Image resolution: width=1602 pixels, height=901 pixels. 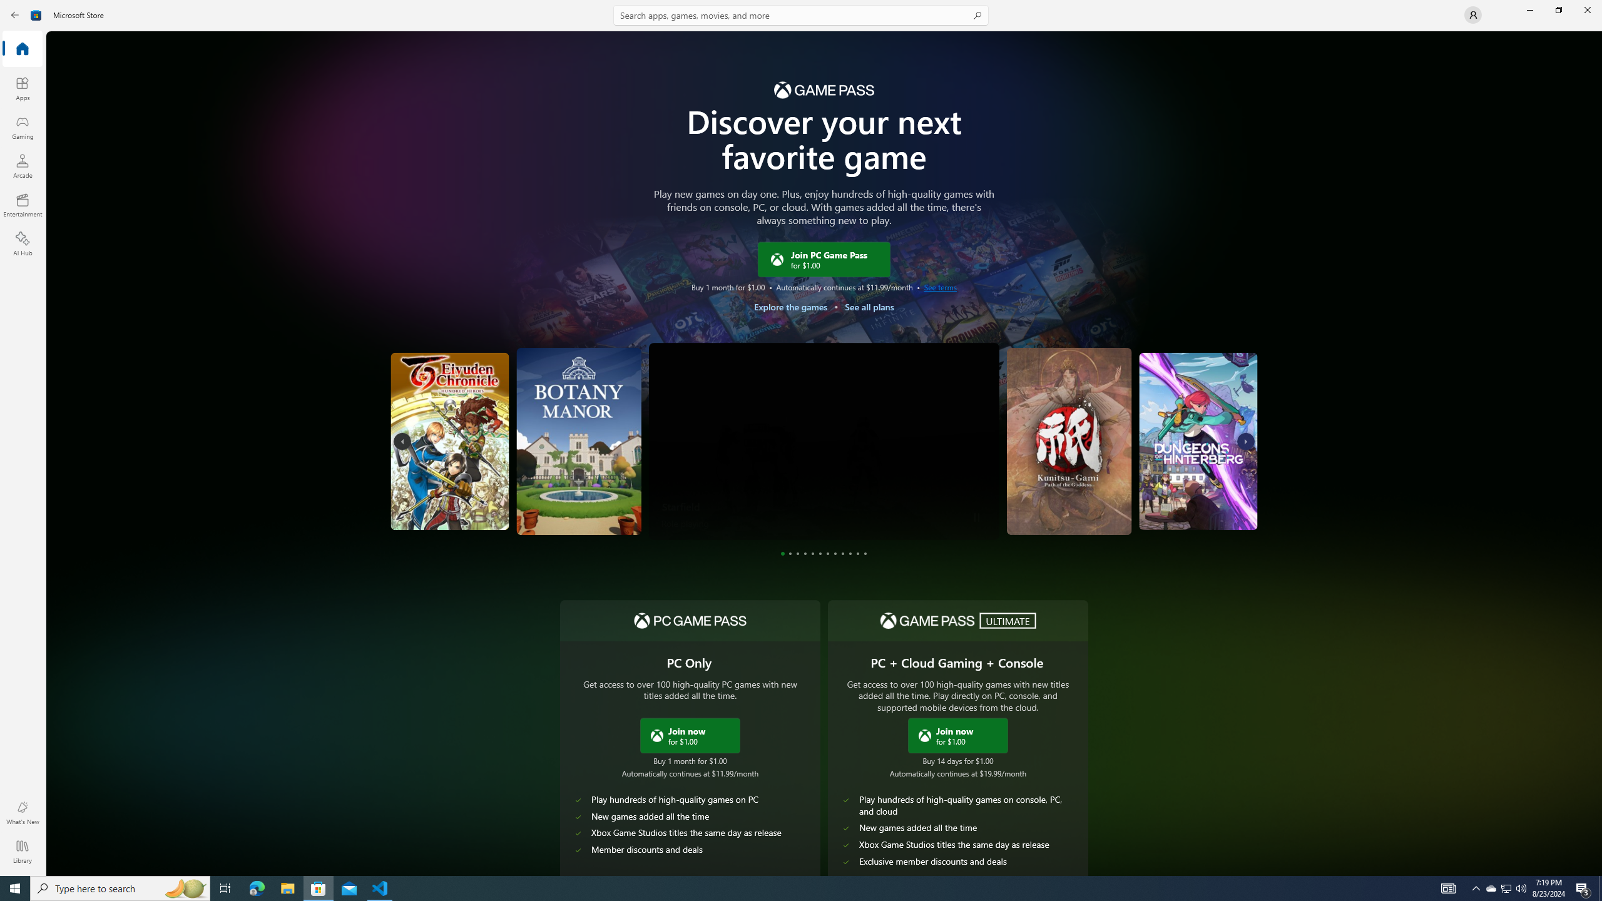 I want to click on See terms, so click(x=940, y=287).